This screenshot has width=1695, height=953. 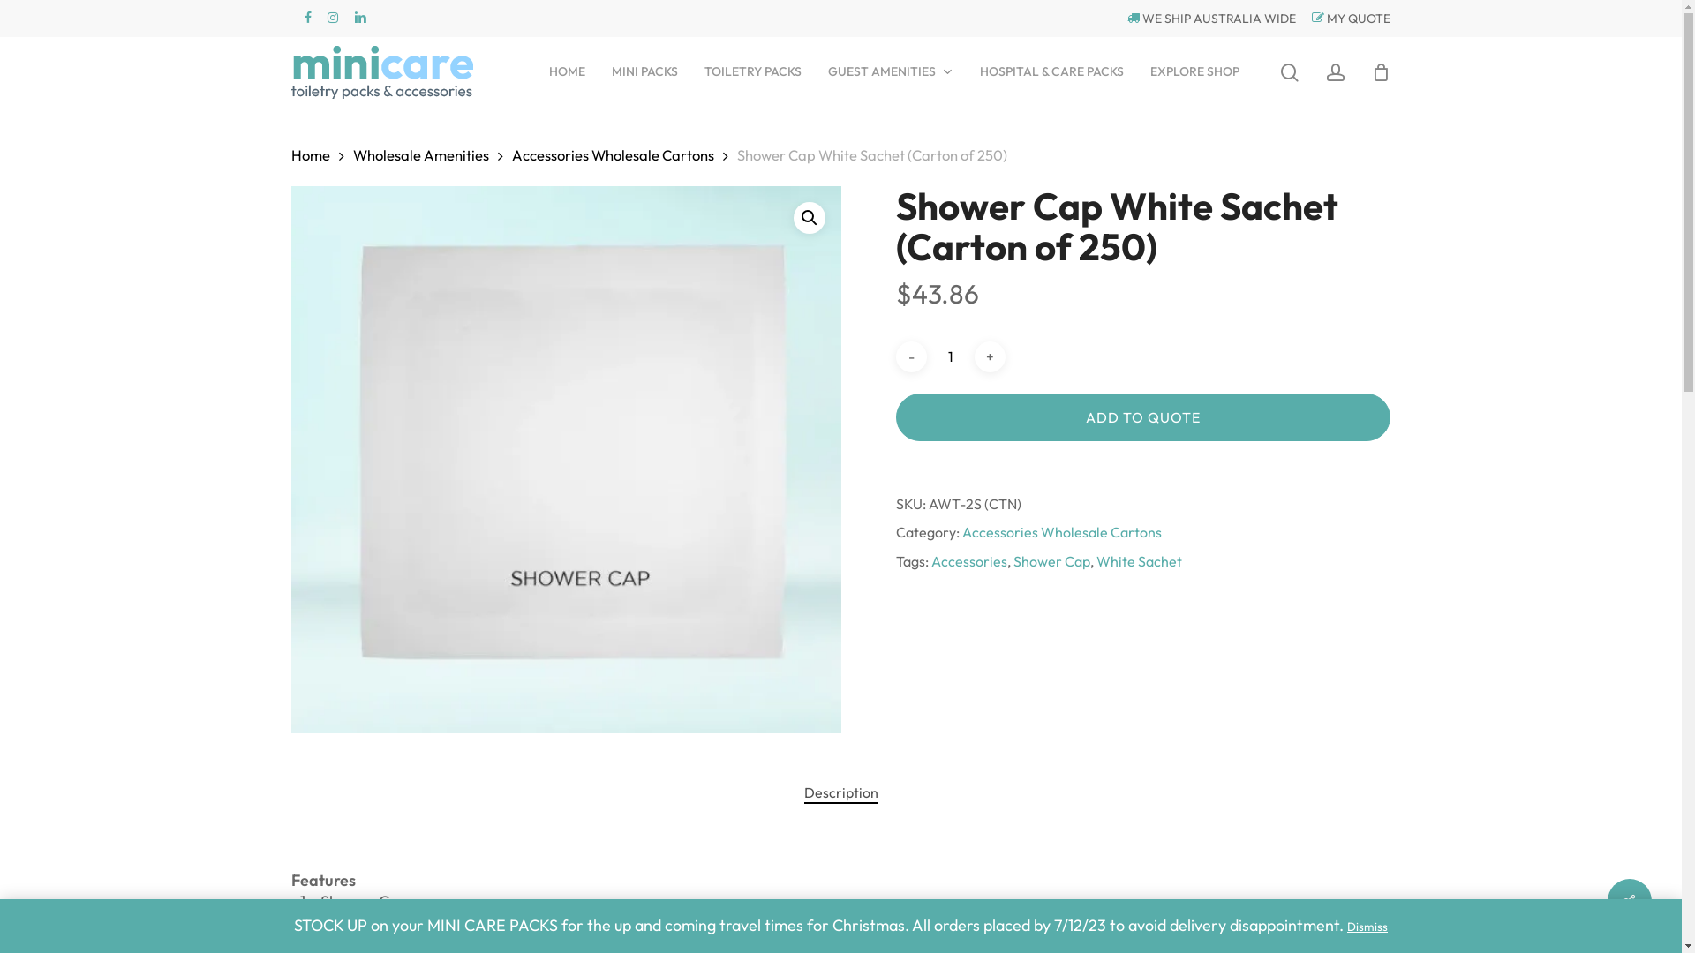 I want to click on Accessories Wholesale Cartons, so click(x=613, y=154).